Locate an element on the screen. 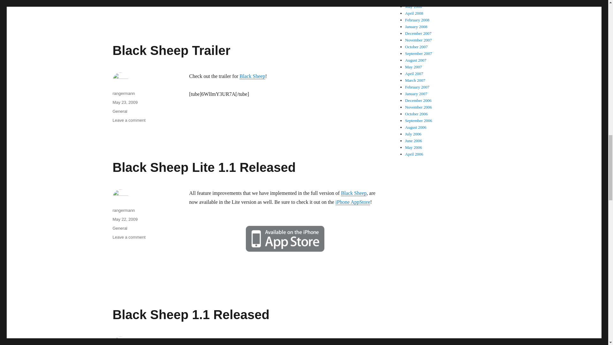  May 23, 2009 is located at coordinates (125, 102).